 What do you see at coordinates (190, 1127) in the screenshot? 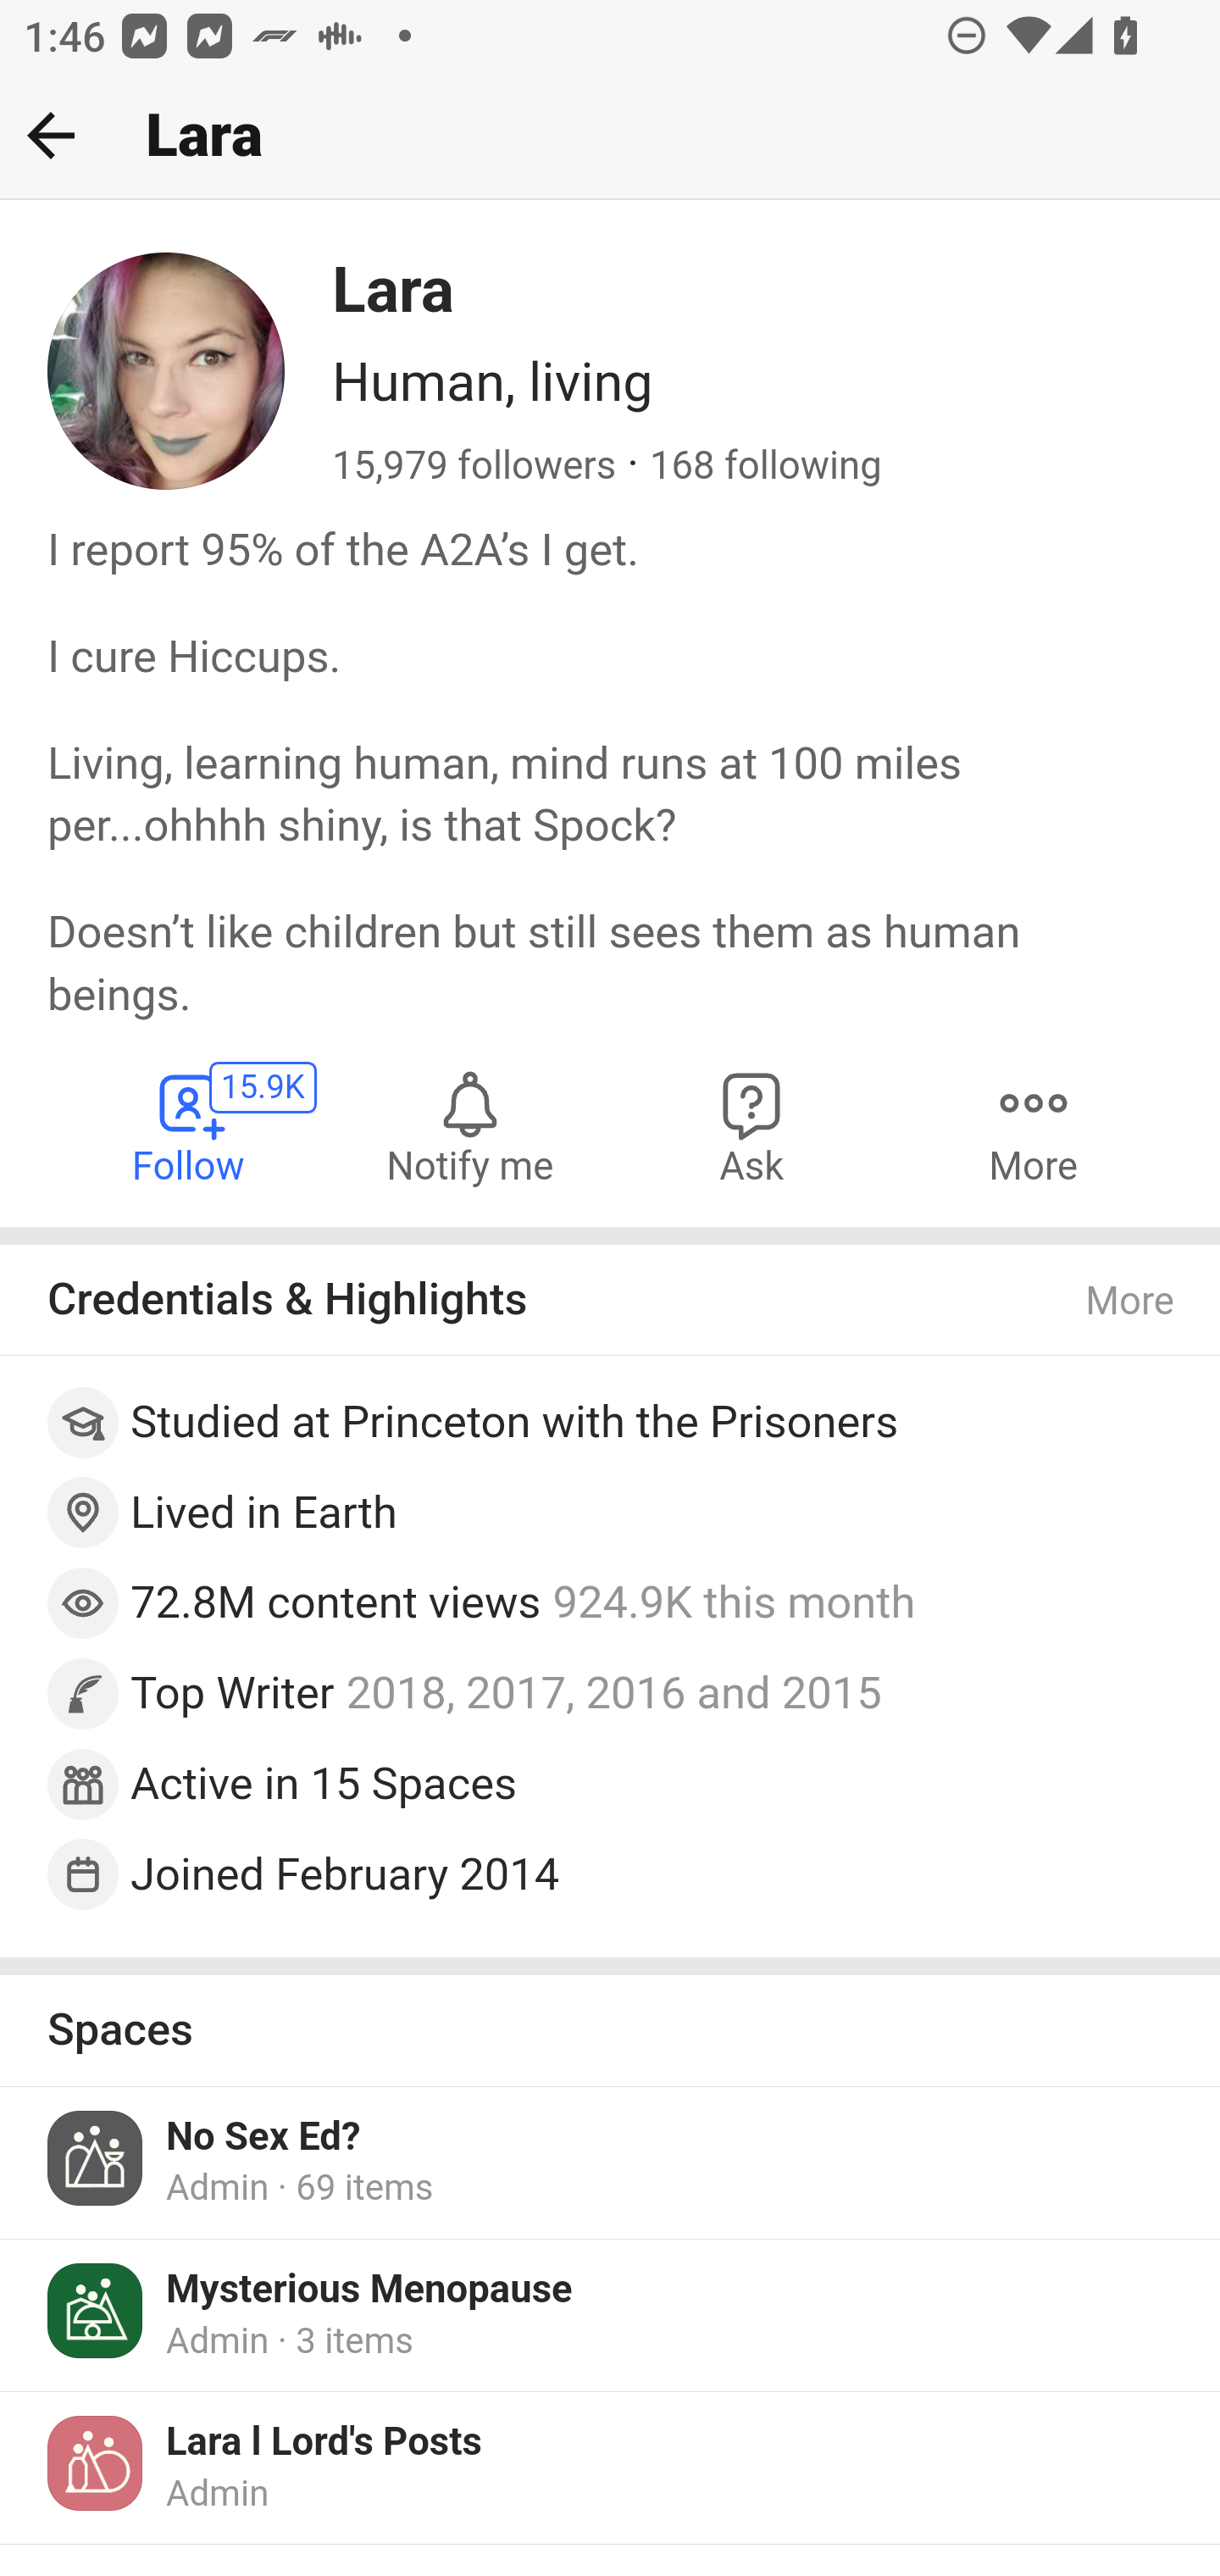
I see `Follow Lara 15.9K Follow` at bounding box center [190, 1127].